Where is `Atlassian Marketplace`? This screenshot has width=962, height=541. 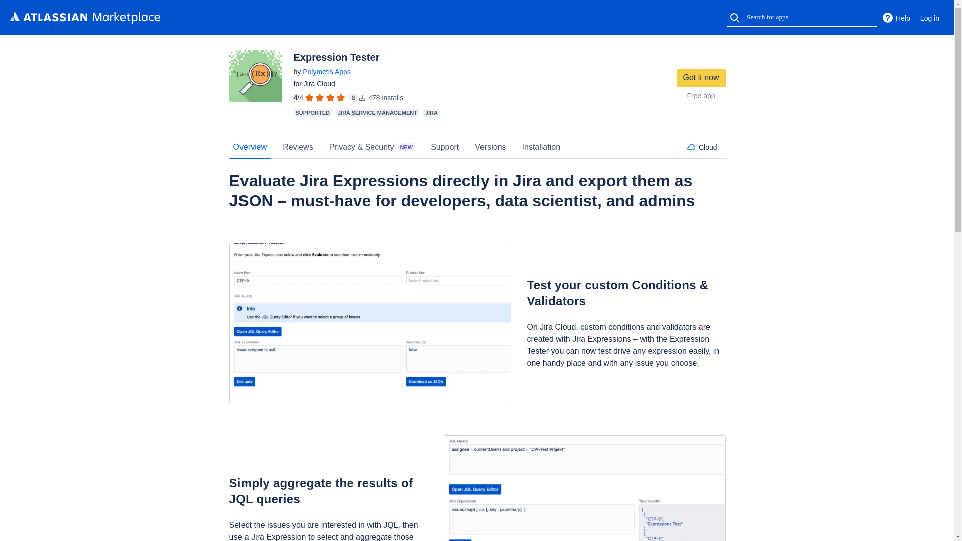
Atlassian Marketplace is located at coordinates (85, 17).